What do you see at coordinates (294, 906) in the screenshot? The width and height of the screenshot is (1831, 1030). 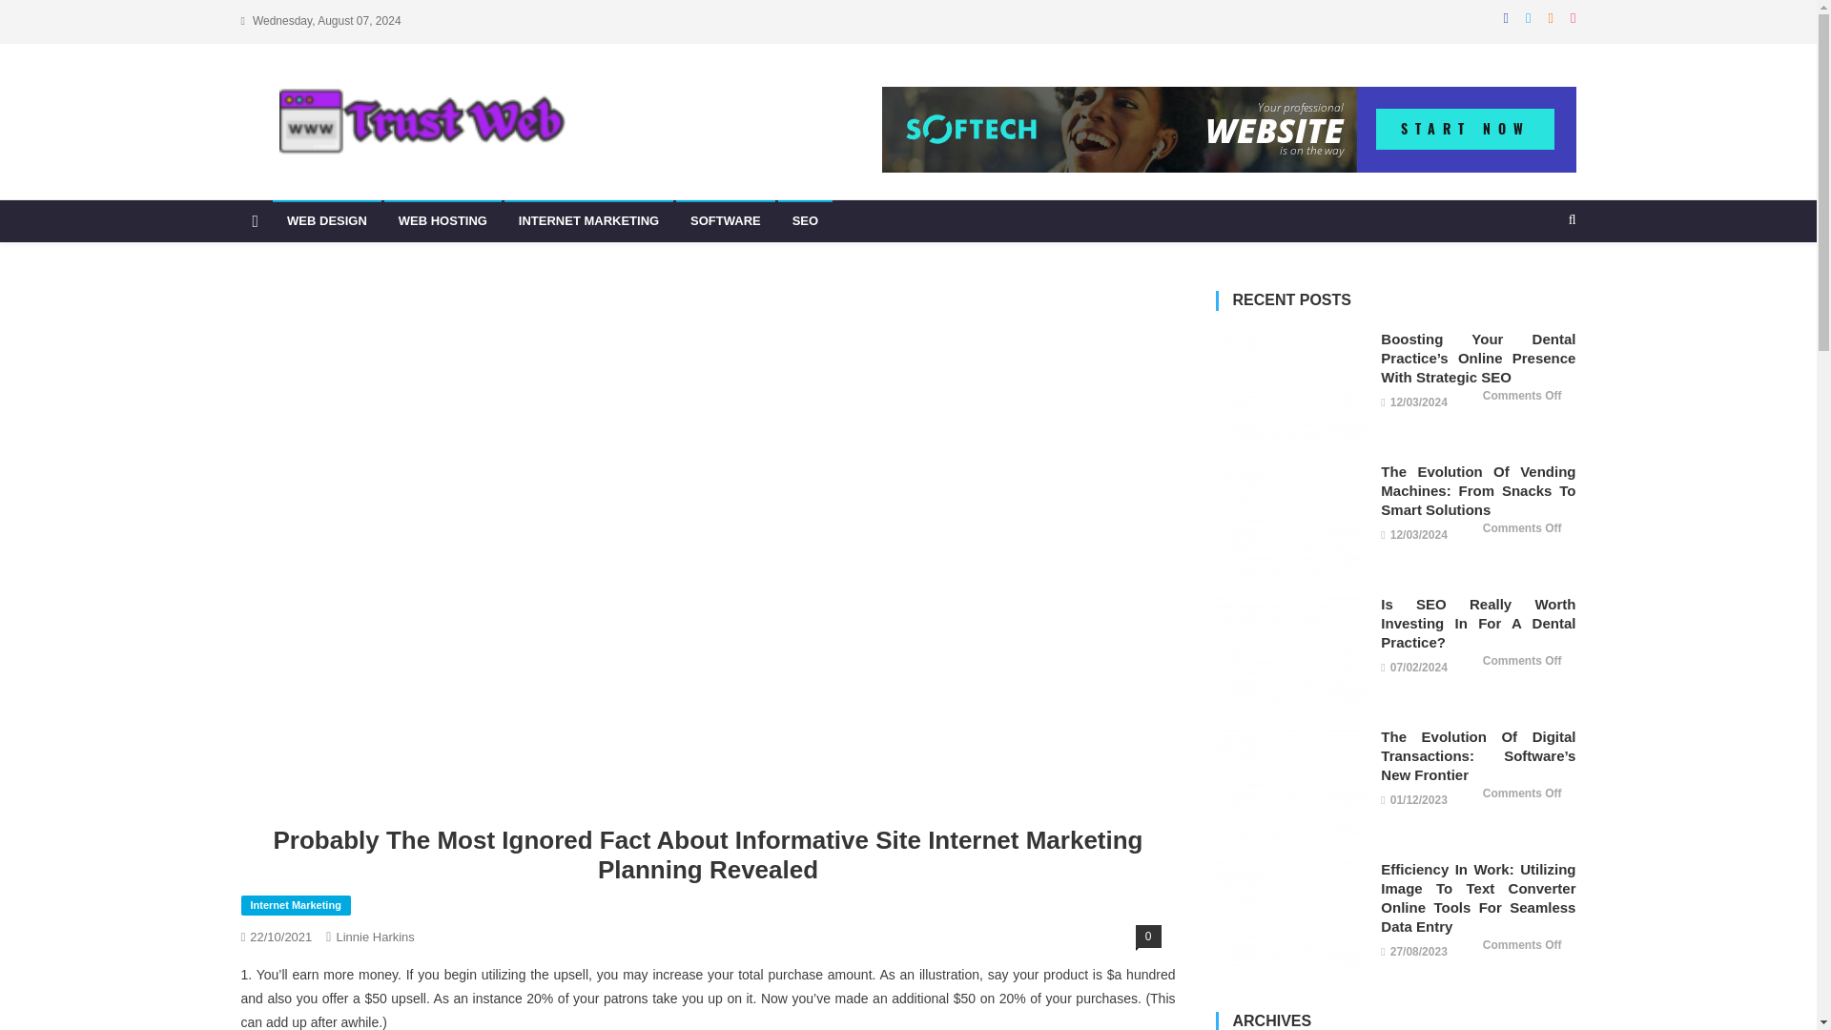 I see `Internet Marketing` at bounding box center [294, 906].